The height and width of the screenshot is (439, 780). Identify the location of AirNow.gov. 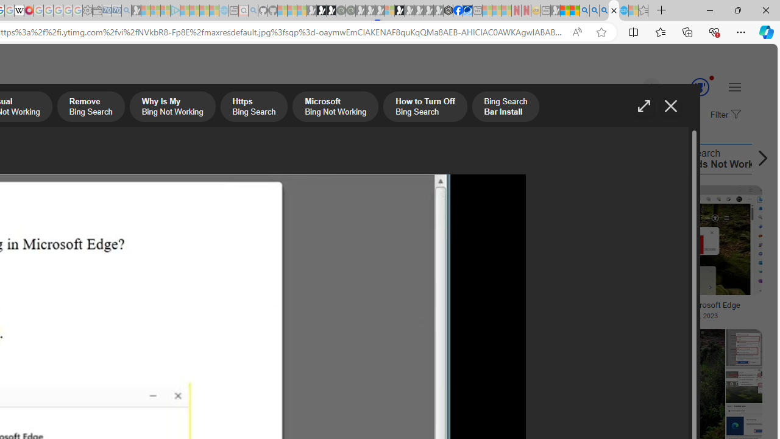
(467, 11).